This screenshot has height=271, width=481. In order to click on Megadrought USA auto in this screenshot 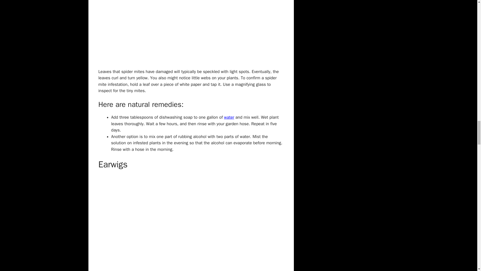, I will do `click(229, 117)`.